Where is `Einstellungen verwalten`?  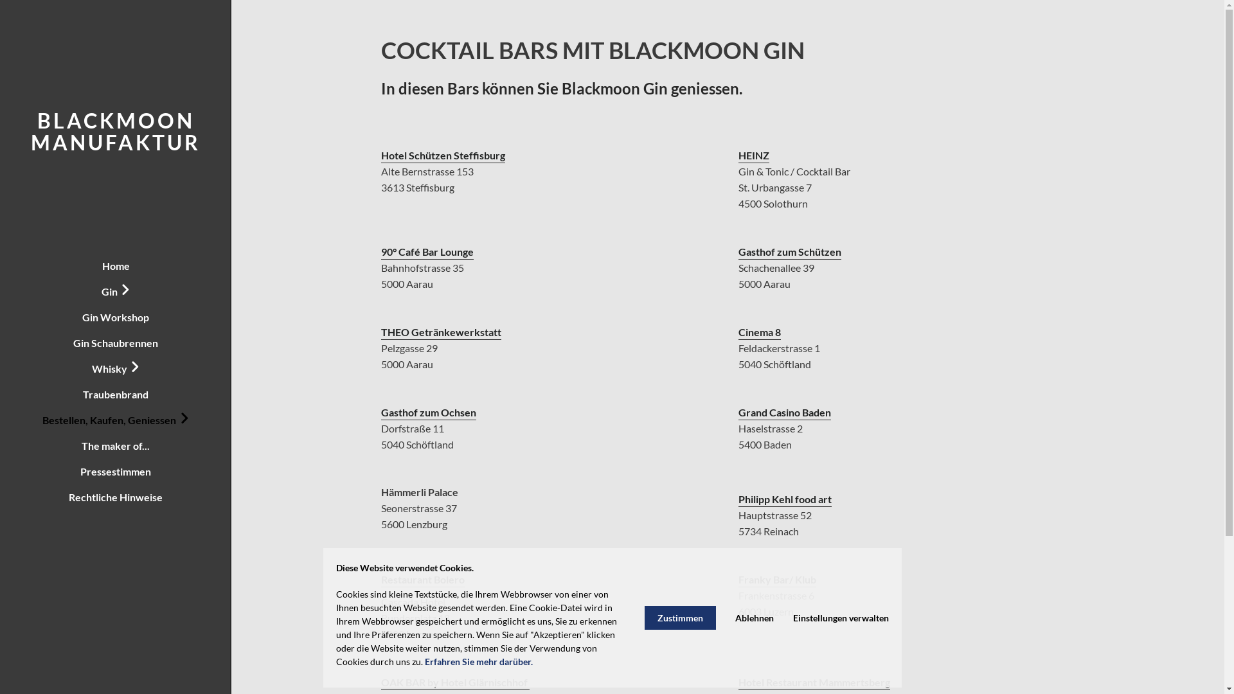 Einstellungen verwalten is located at coordinates (841, 618).